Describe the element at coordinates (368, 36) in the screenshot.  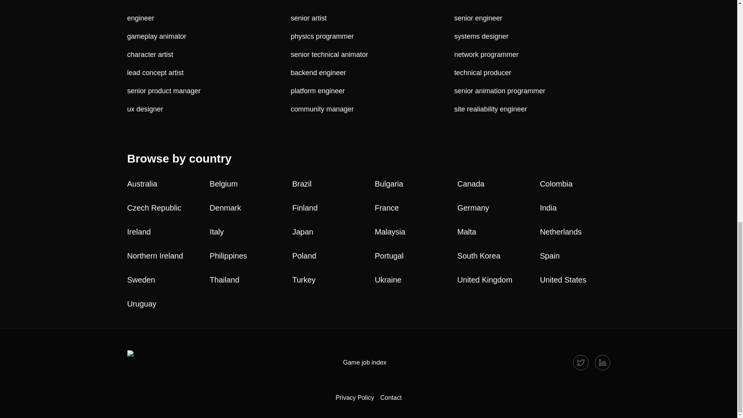
I see `physics programmer` at that location.